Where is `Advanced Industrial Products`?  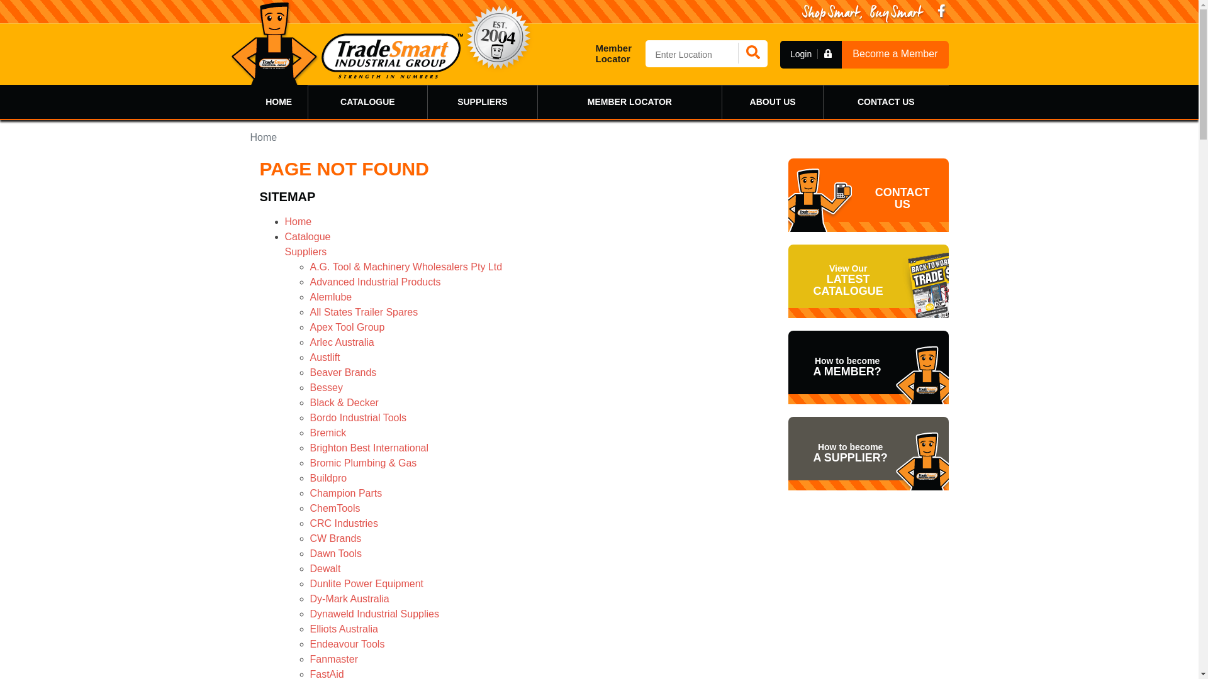 Advanced Industrial Products is located at coordinates (375, 282).